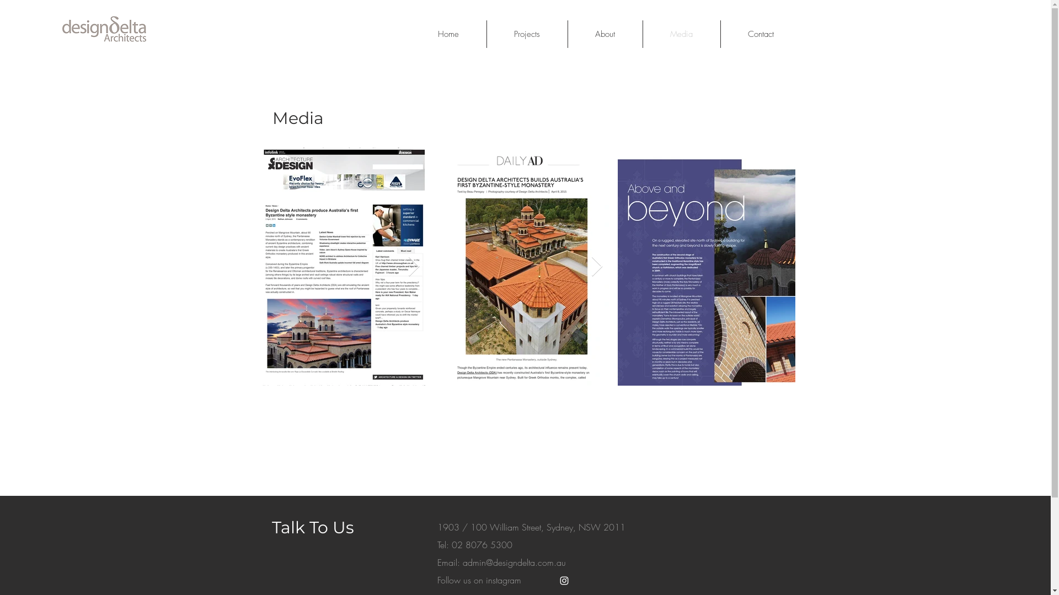 The image size is (1059, 595). I want to click on admin@designdelta.com.au, so click(514, 562).